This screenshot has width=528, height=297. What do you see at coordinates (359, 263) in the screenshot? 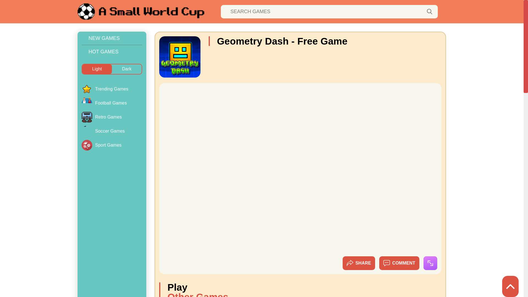
I see `SHARE` at bounding box center [359, 263].